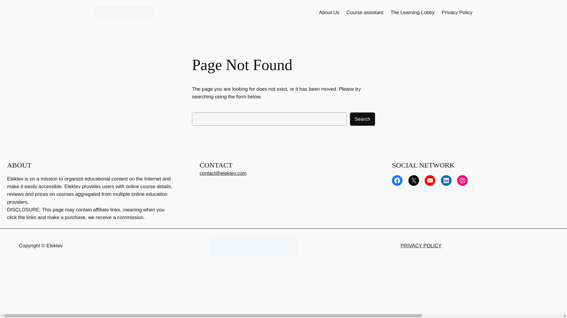 The width and height of the screenshot is (567, 318). I want to click on LinkedIn, so click(446, 180).